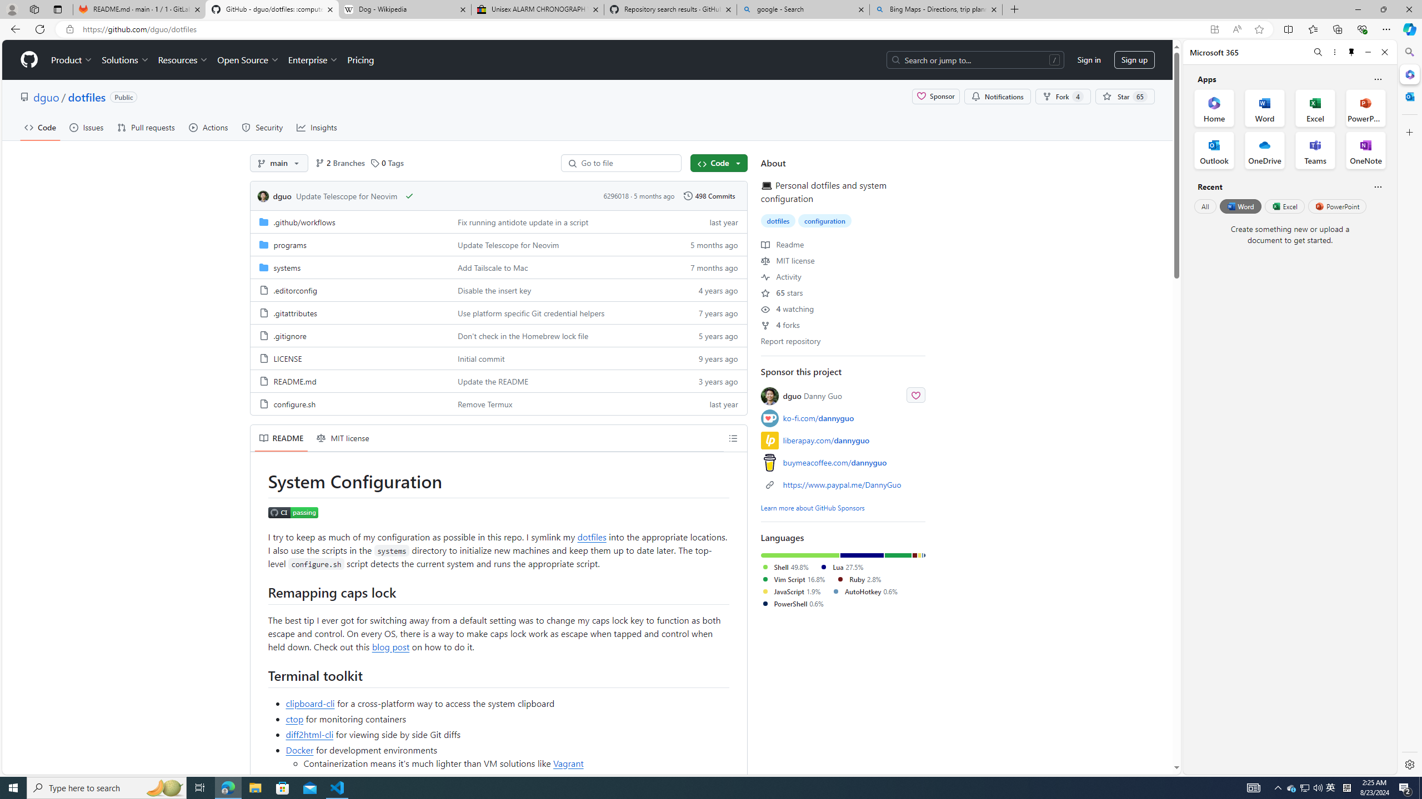 The width and height of the screenshot is (1422, 799). Describe the element at coordinates (498, 312) in the screenshot. I see `AutomationID: folder-row-4` at that location.